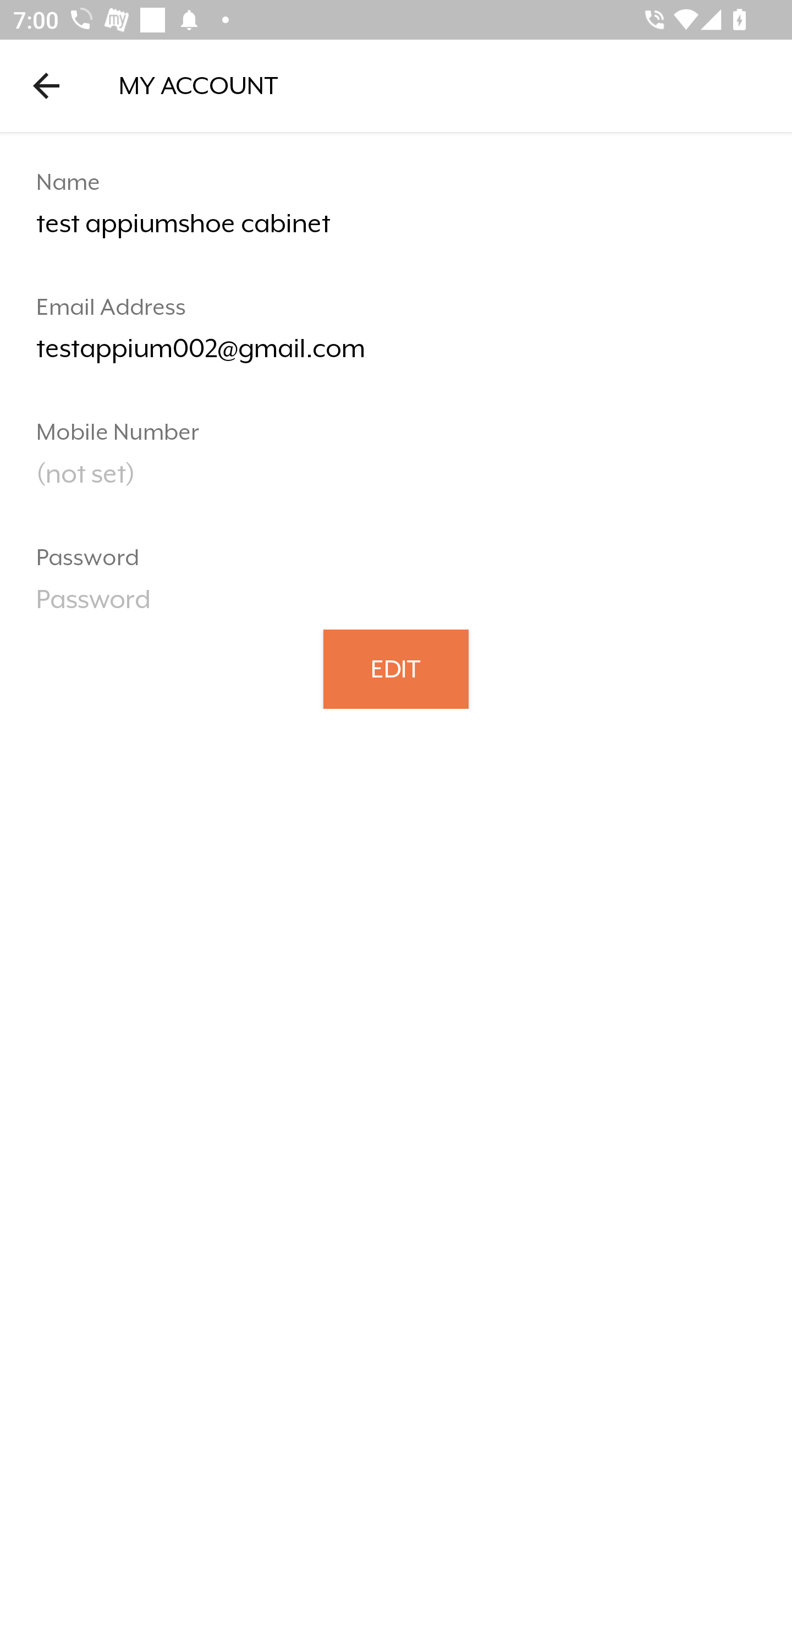 This screenshot has width=792, height=1629. What do you see at coordinates (46, 85) in the screenshot?
I see `Navigate up` at bounding box center [46, 85].